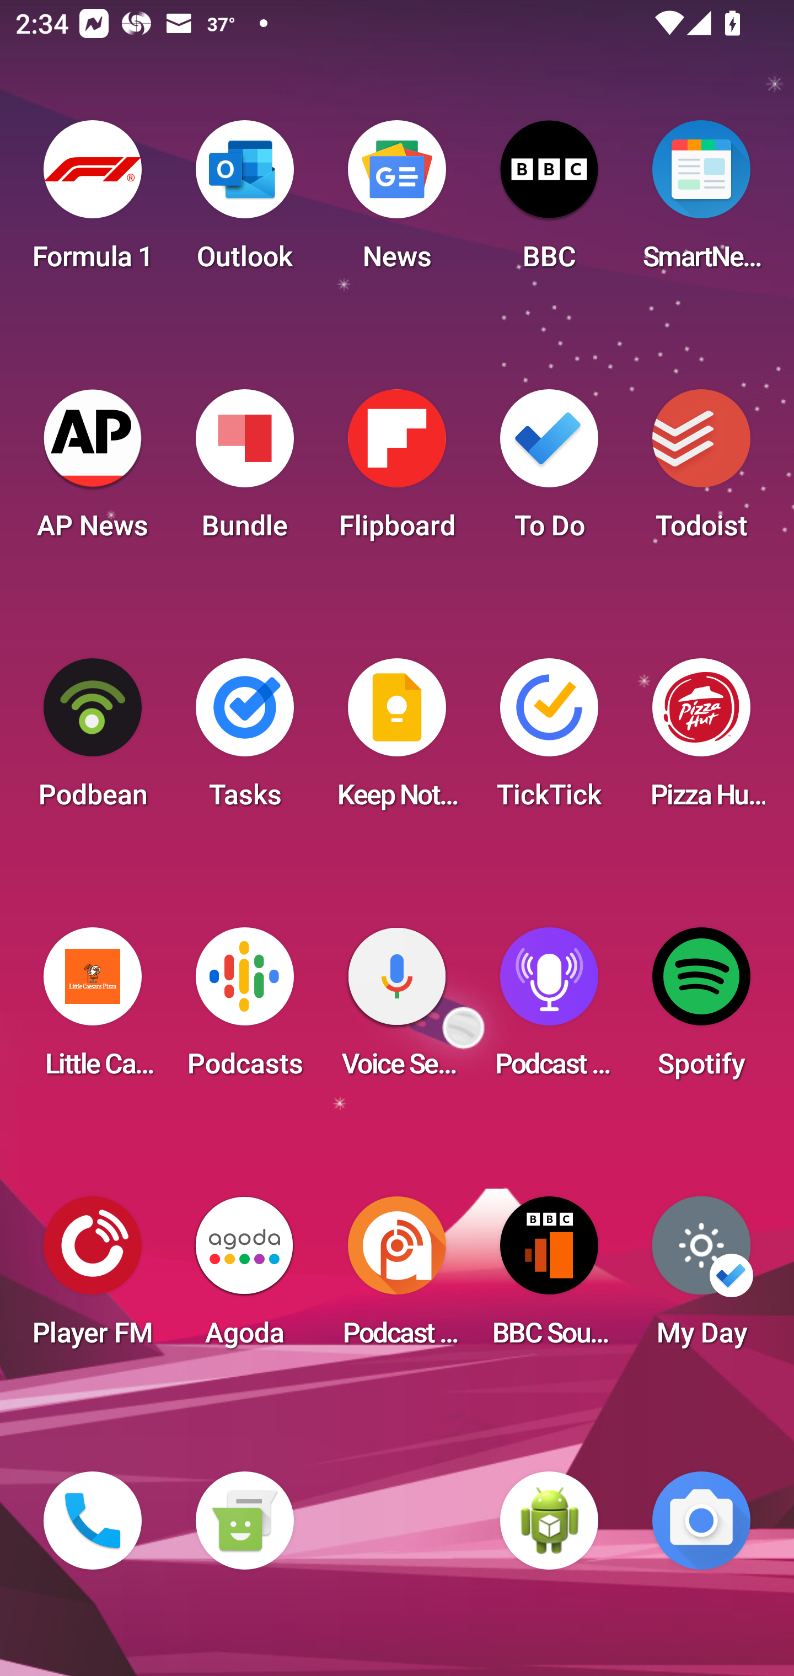  What do you see at coordinates (397, 471) in the screenshot?
I see `Flipboard` at bounding box center [397, 471].